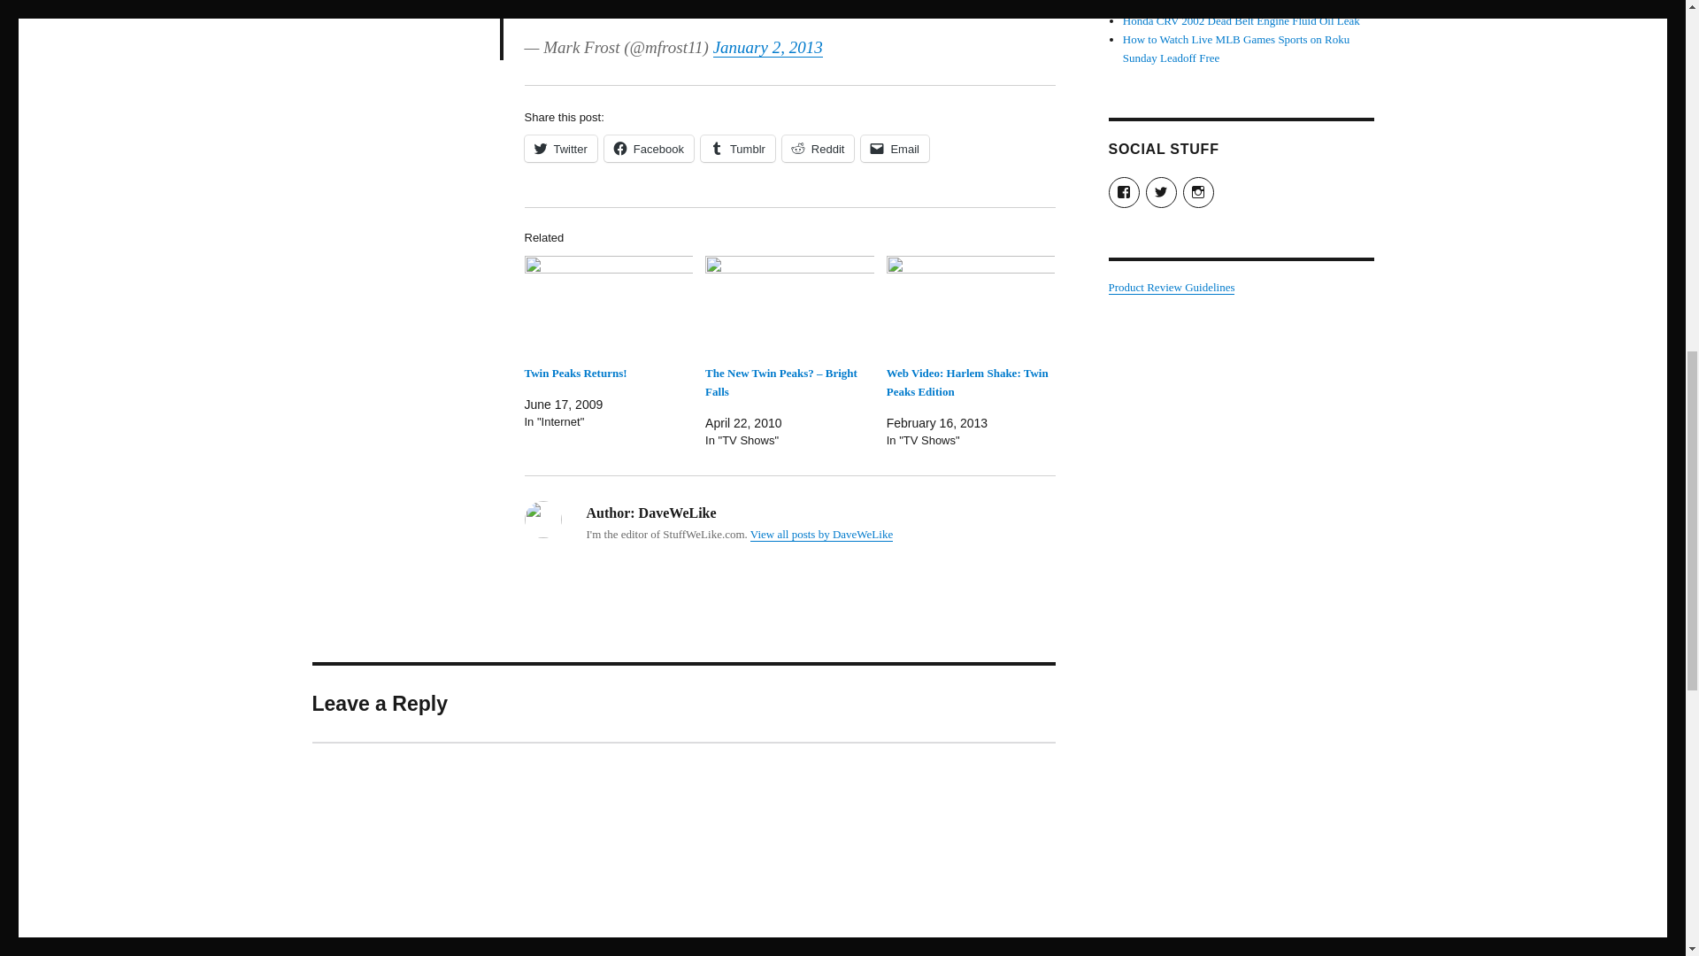 Image resolution: width=1699 pixels, height=956 pixels. I want to click on Click to email a link to a friend, so click(896, 149).